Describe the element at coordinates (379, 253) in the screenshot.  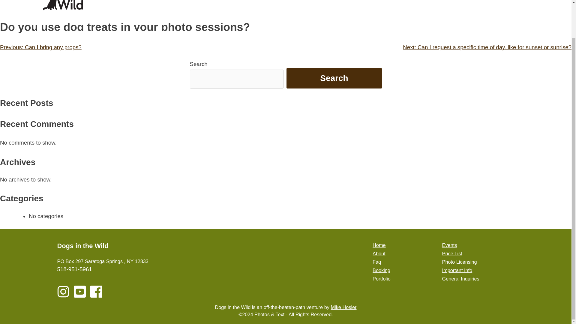
I see `About` at that location.